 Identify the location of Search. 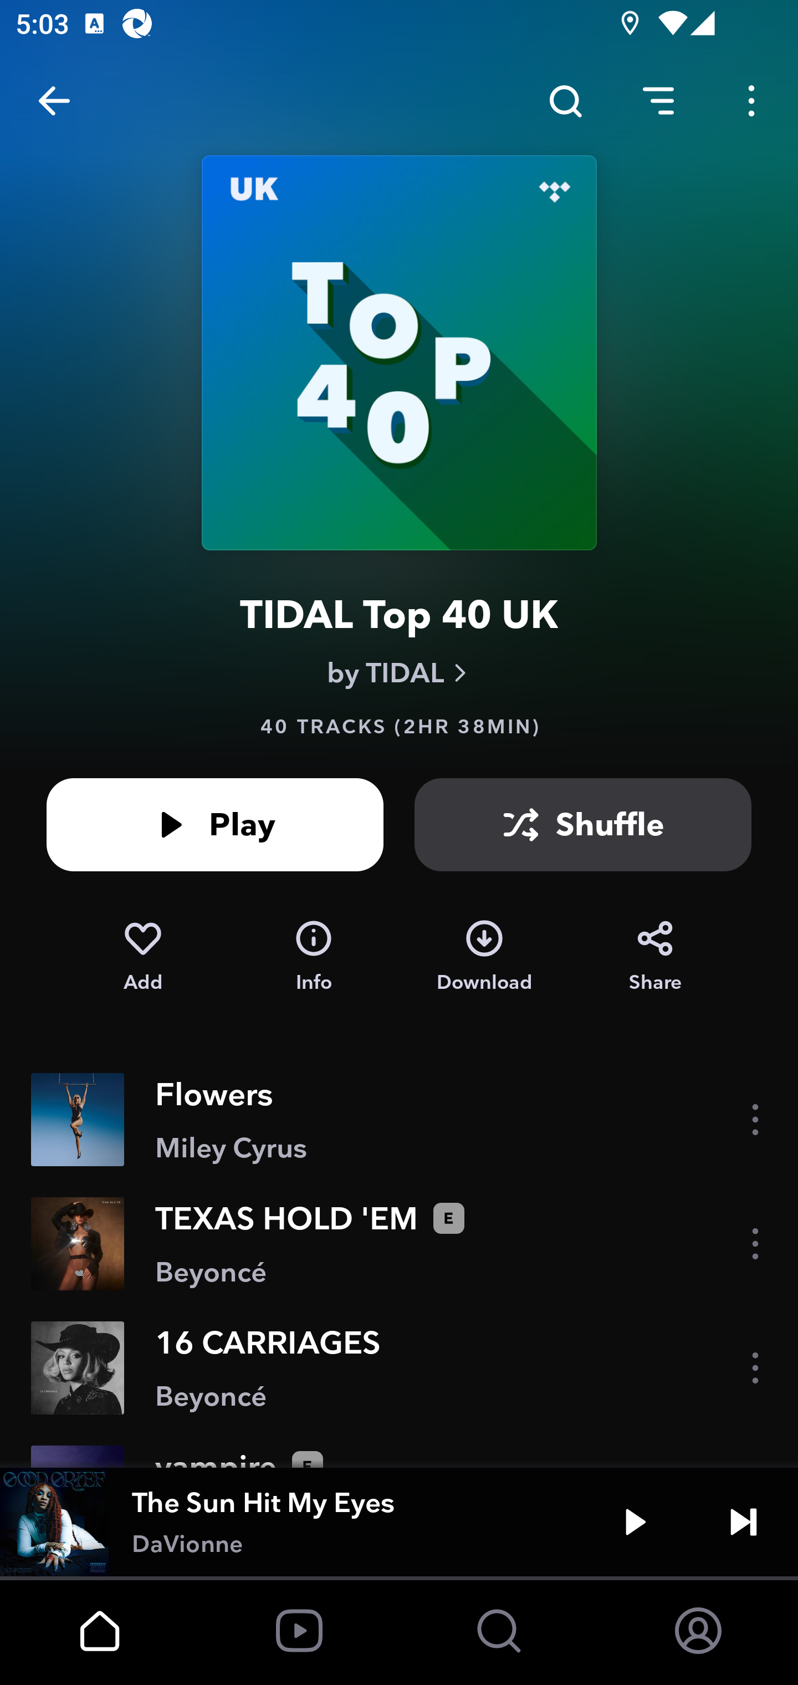
(565, 101).